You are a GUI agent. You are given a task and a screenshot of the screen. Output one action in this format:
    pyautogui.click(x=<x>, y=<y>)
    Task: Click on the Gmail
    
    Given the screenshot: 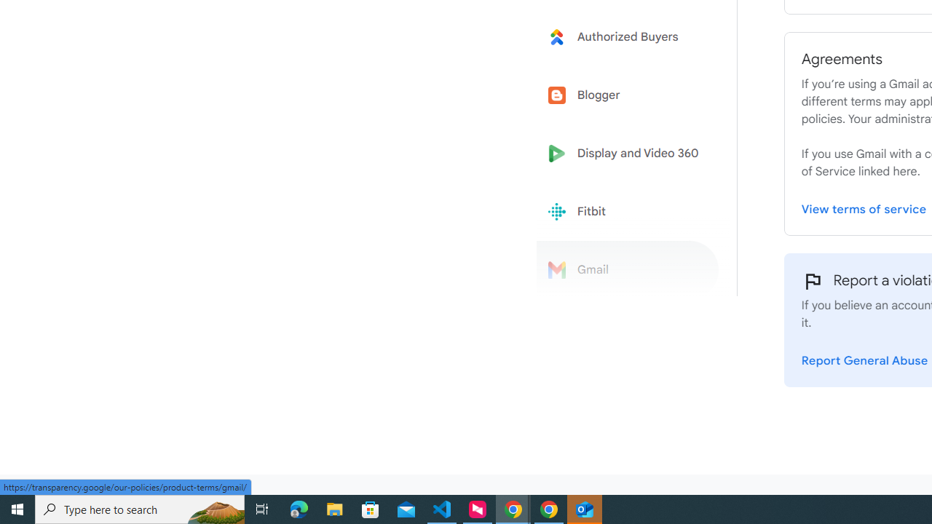 What is the action you would take?
    pyautogui.click(x=628, y=270)
    